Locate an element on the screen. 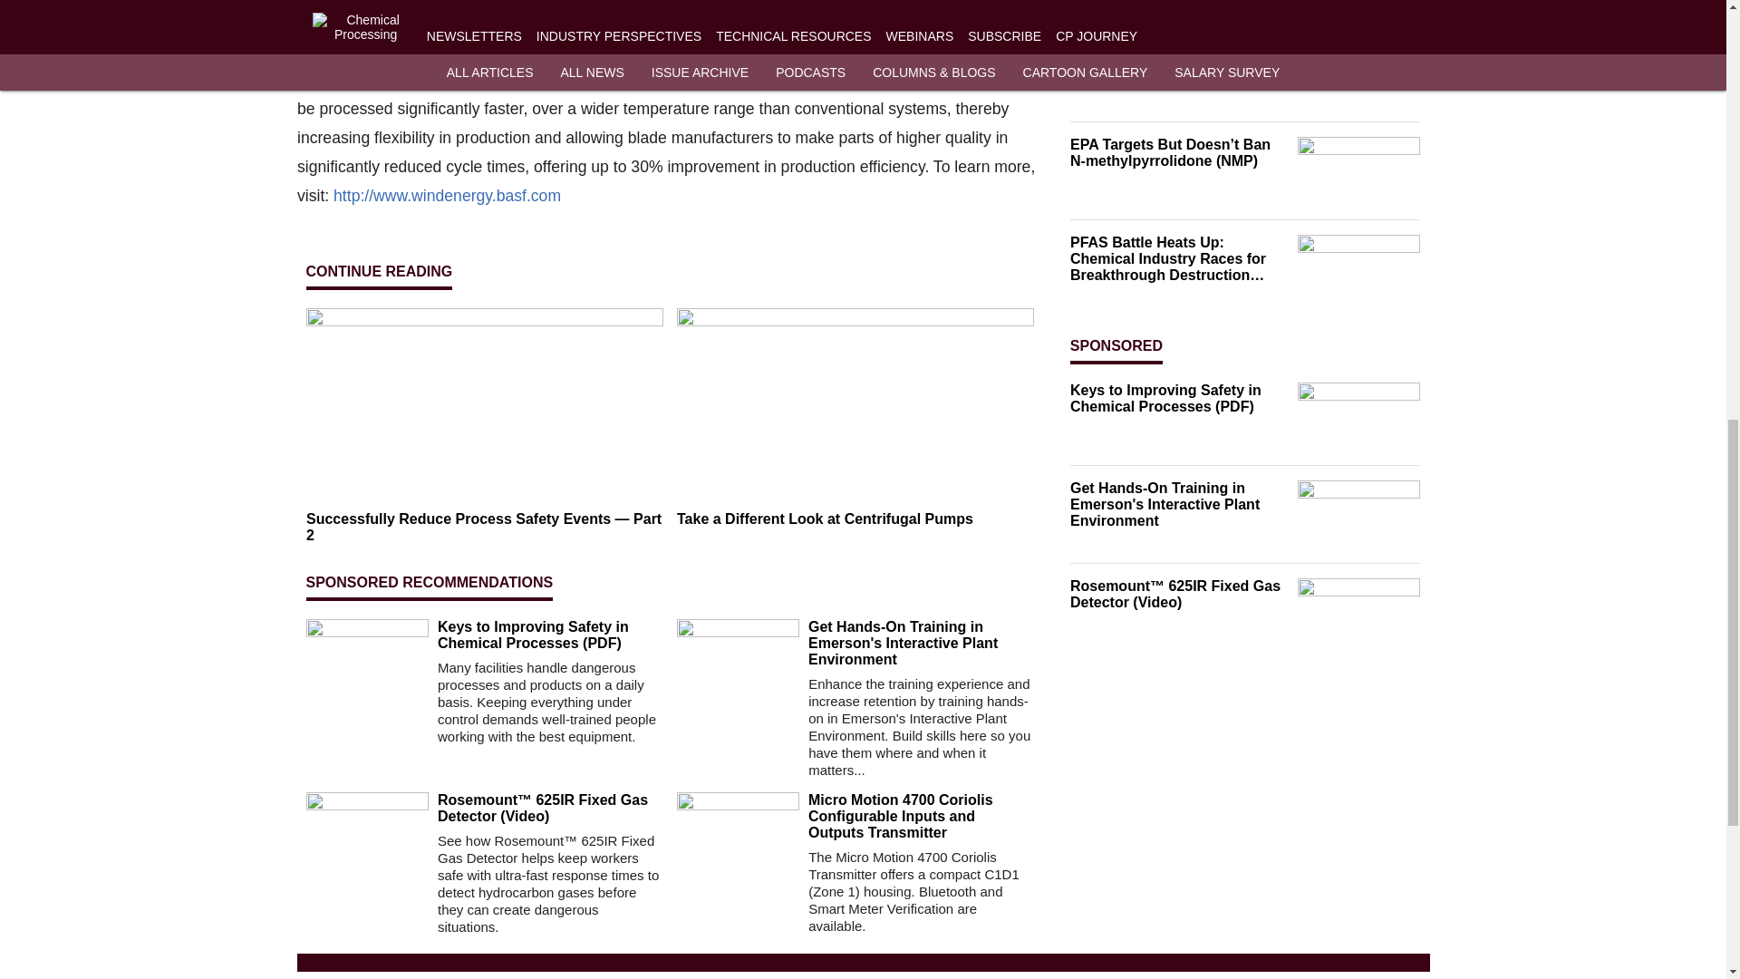 The image size is (1740, 979). Take a Different Look at Centrifugal Pumps is located at coordinates (855, 519).